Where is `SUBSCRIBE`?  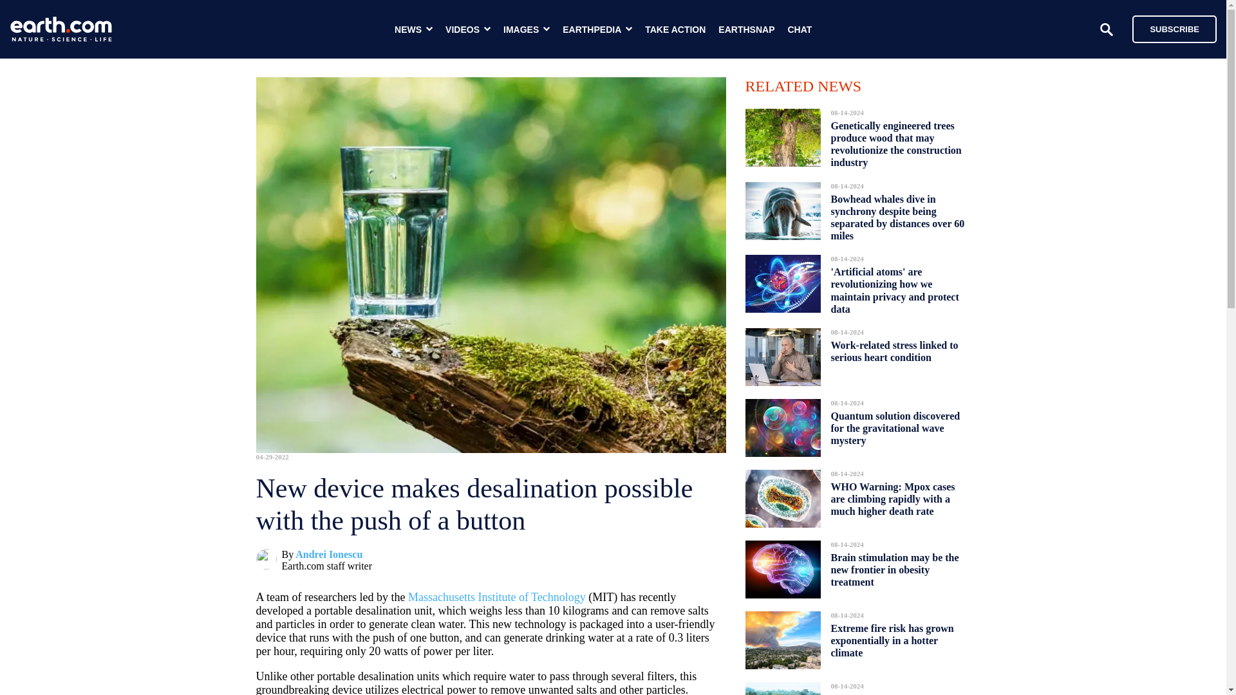 SUBSCRIBE is located at coordinates (1168, 28).